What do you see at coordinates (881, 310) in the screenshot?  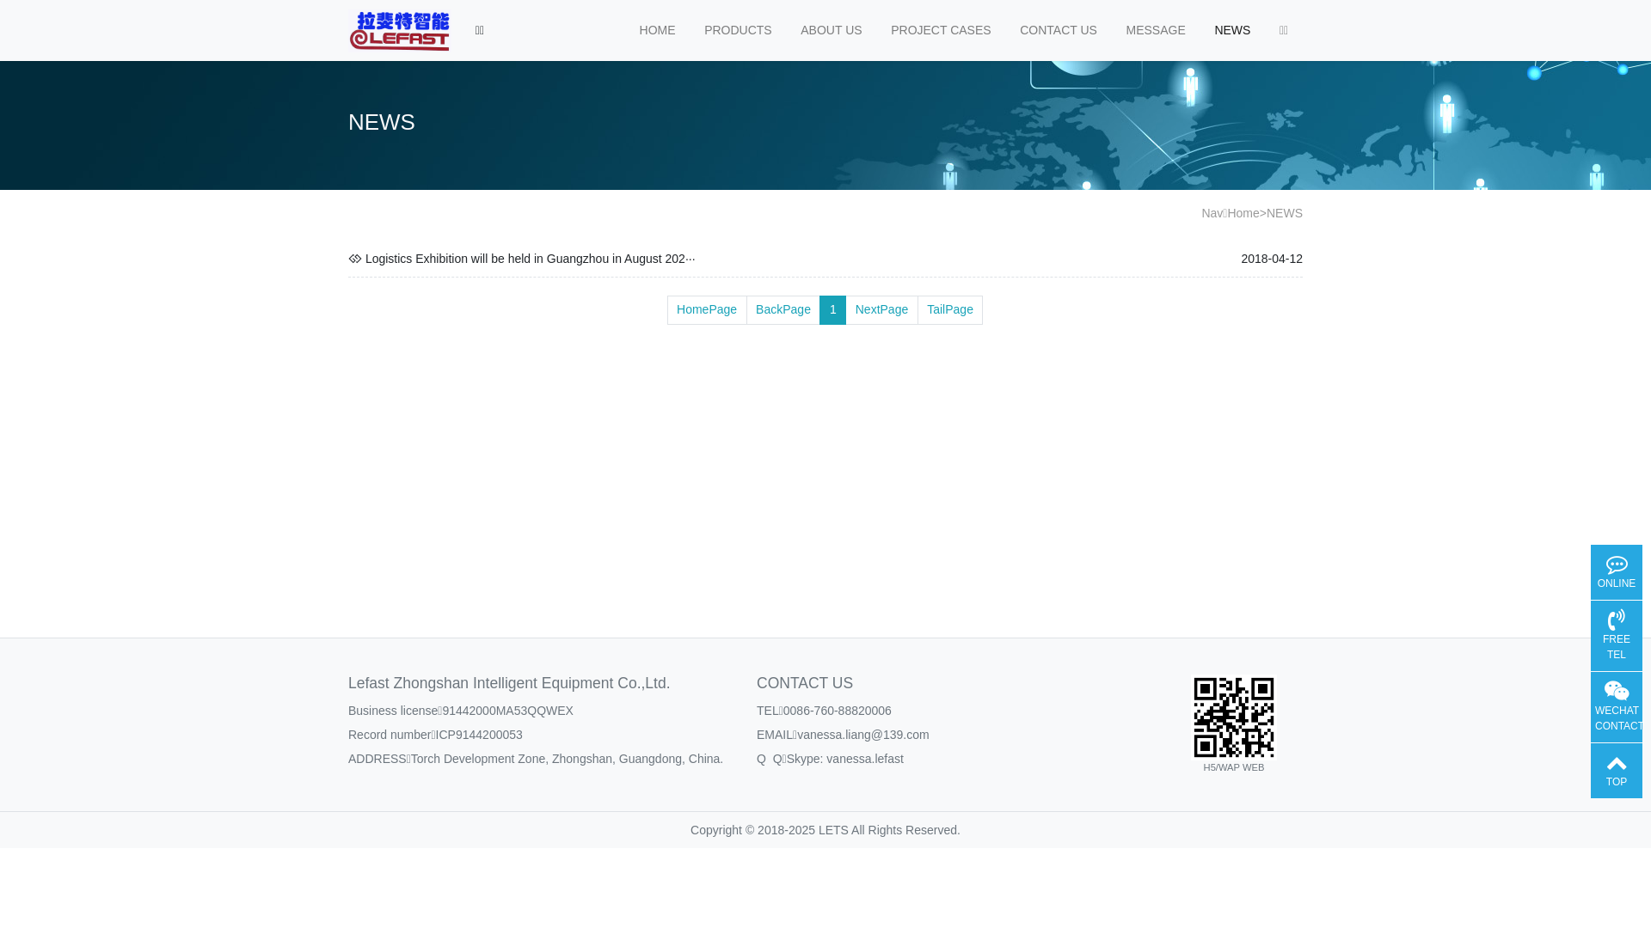 I see `NextPage` at bounding box center [881, 310].